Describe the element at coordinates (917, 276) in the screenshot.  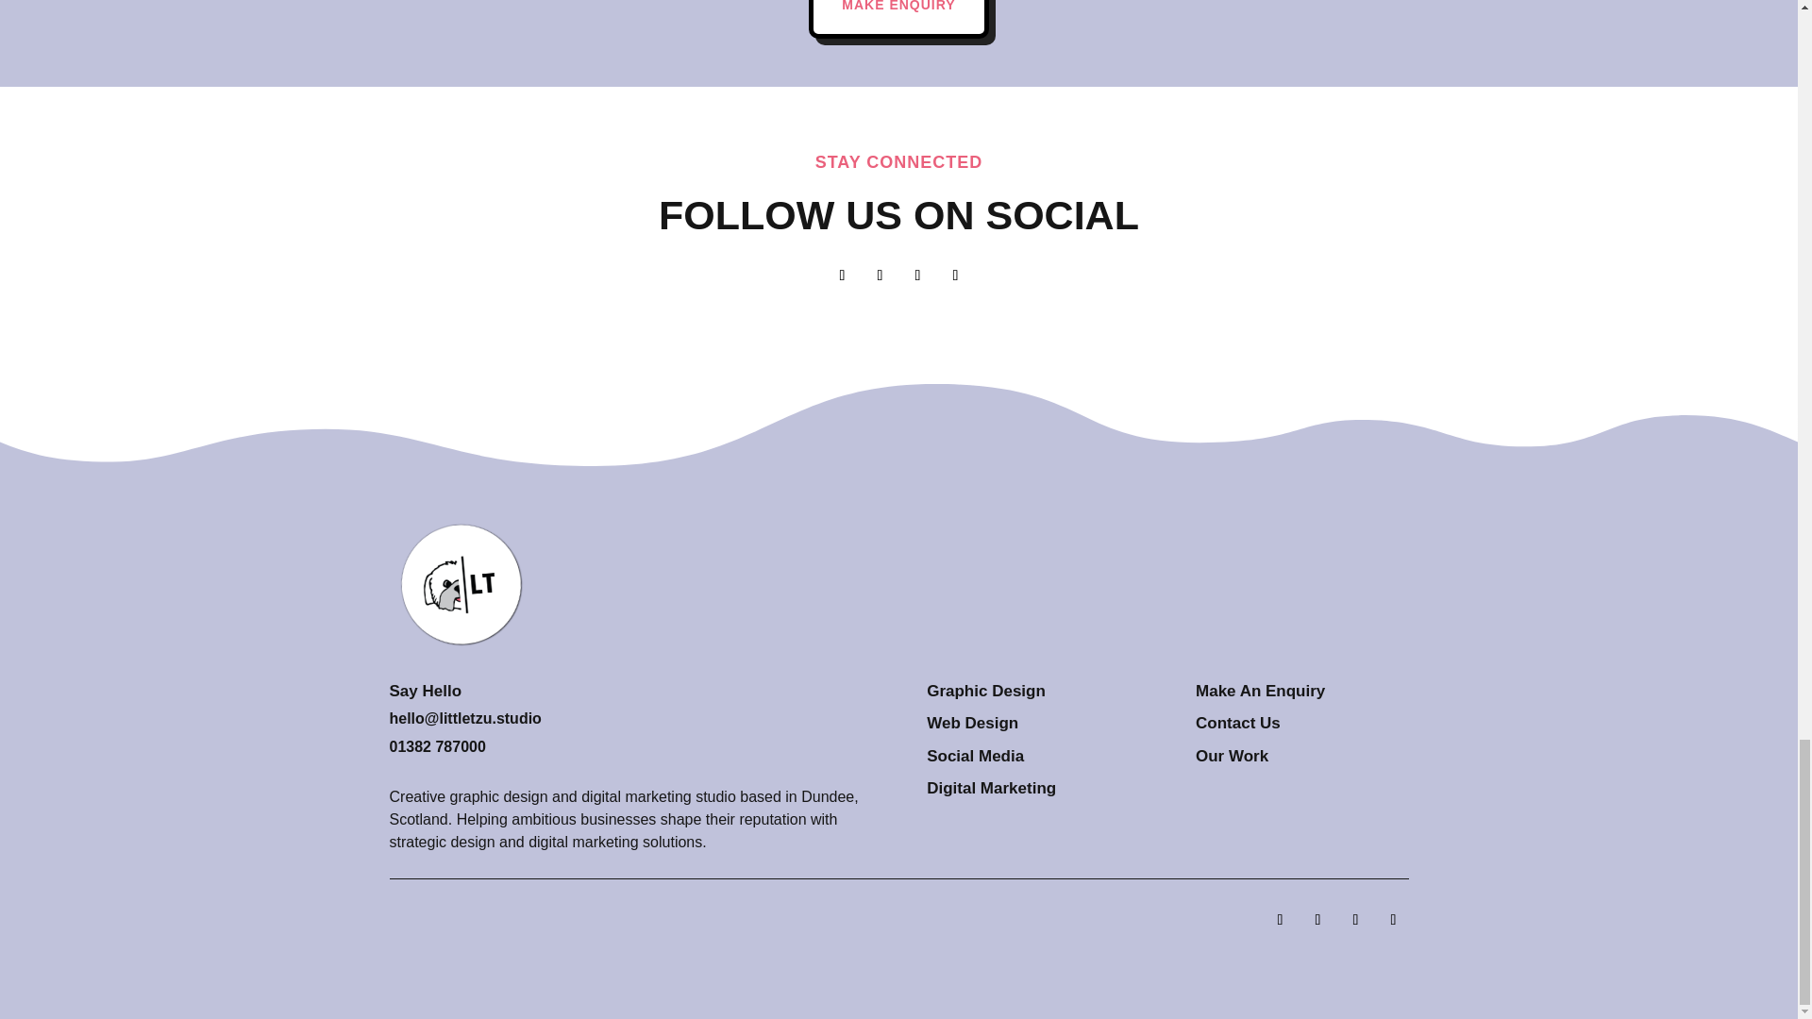
I see `Follow on Instagram` at that location.